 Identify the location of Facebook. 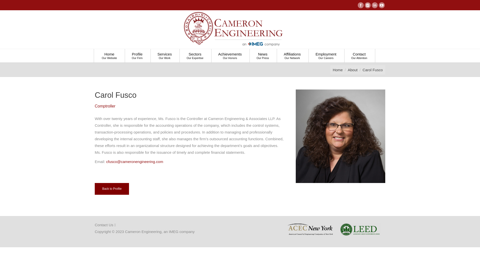
(360, 5).